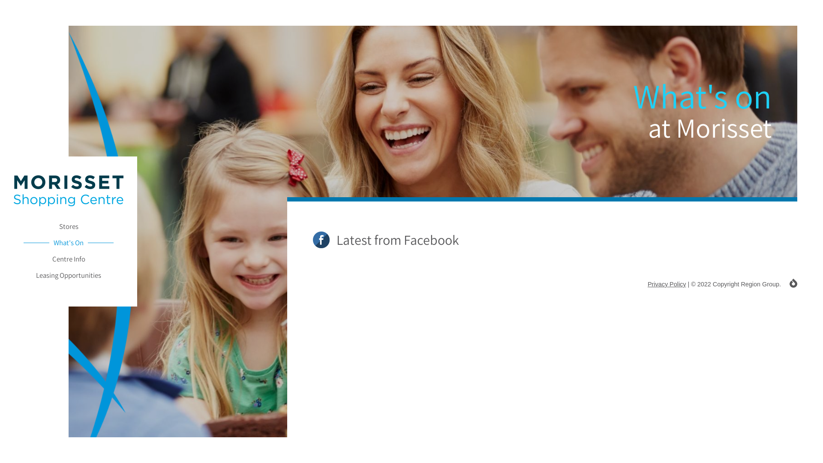  What do you see at coordinates (69, 275) in the screenshot?
I see `Leasing Opportunities` at bounding box center [69, 275].